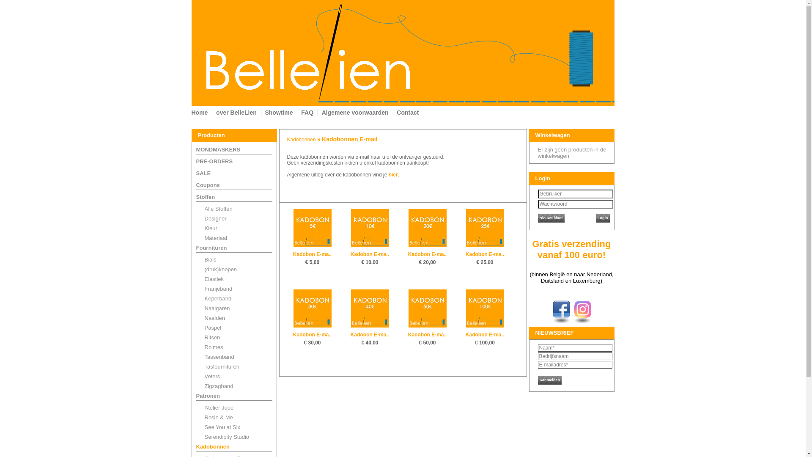  What do you see at coordinates (213, 447) in the screenshot?
I see `Kadobonnen` at bounding box center [213, 447].